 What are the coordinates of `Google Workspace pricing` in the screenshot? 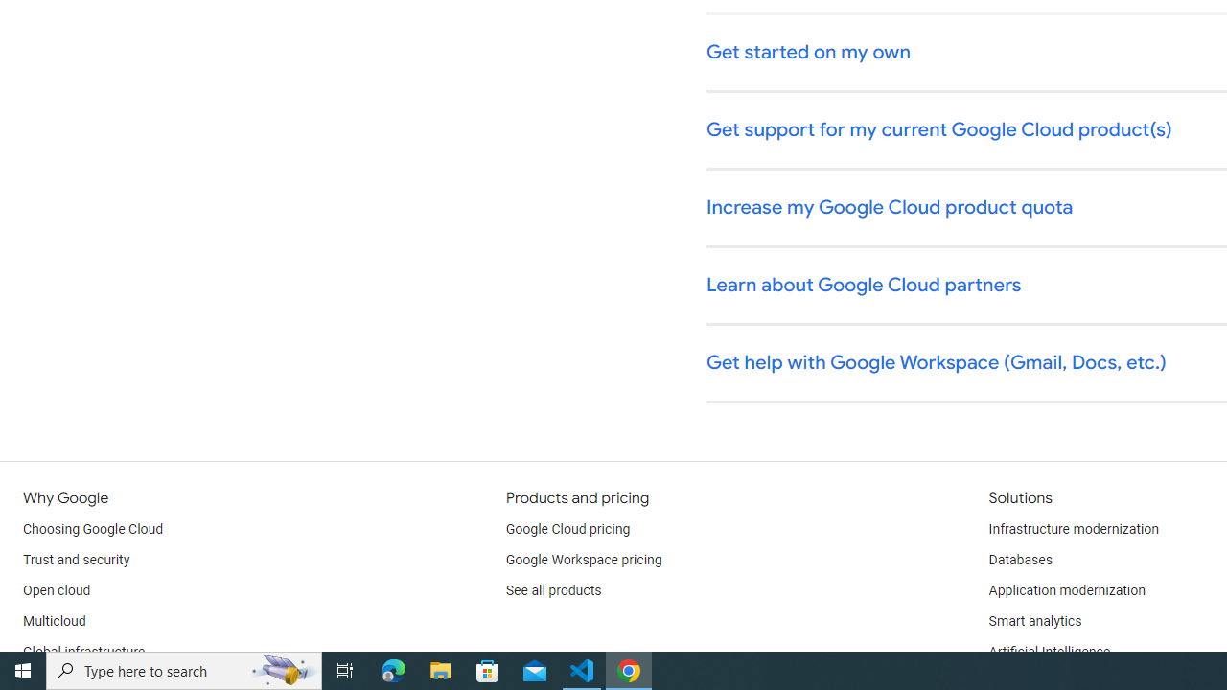 It's located at (584, 560).